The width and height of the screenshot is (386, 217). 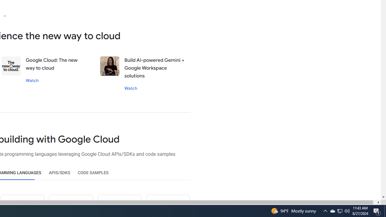 I want to click on Slide 3, so click(x=5, y=16).